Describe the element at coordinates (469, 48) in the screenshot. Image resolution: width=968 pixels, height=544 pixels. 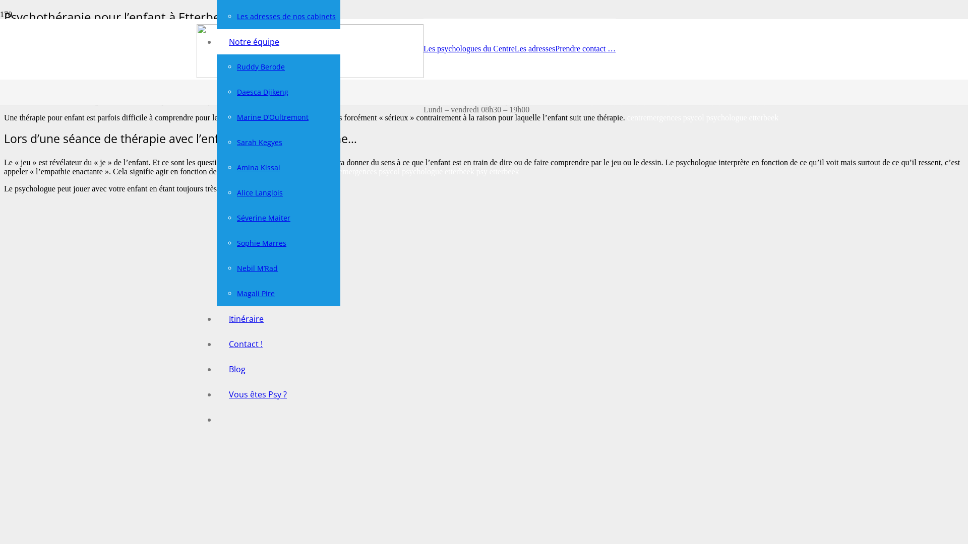
I see `Les psychologues du Centre` at that location.